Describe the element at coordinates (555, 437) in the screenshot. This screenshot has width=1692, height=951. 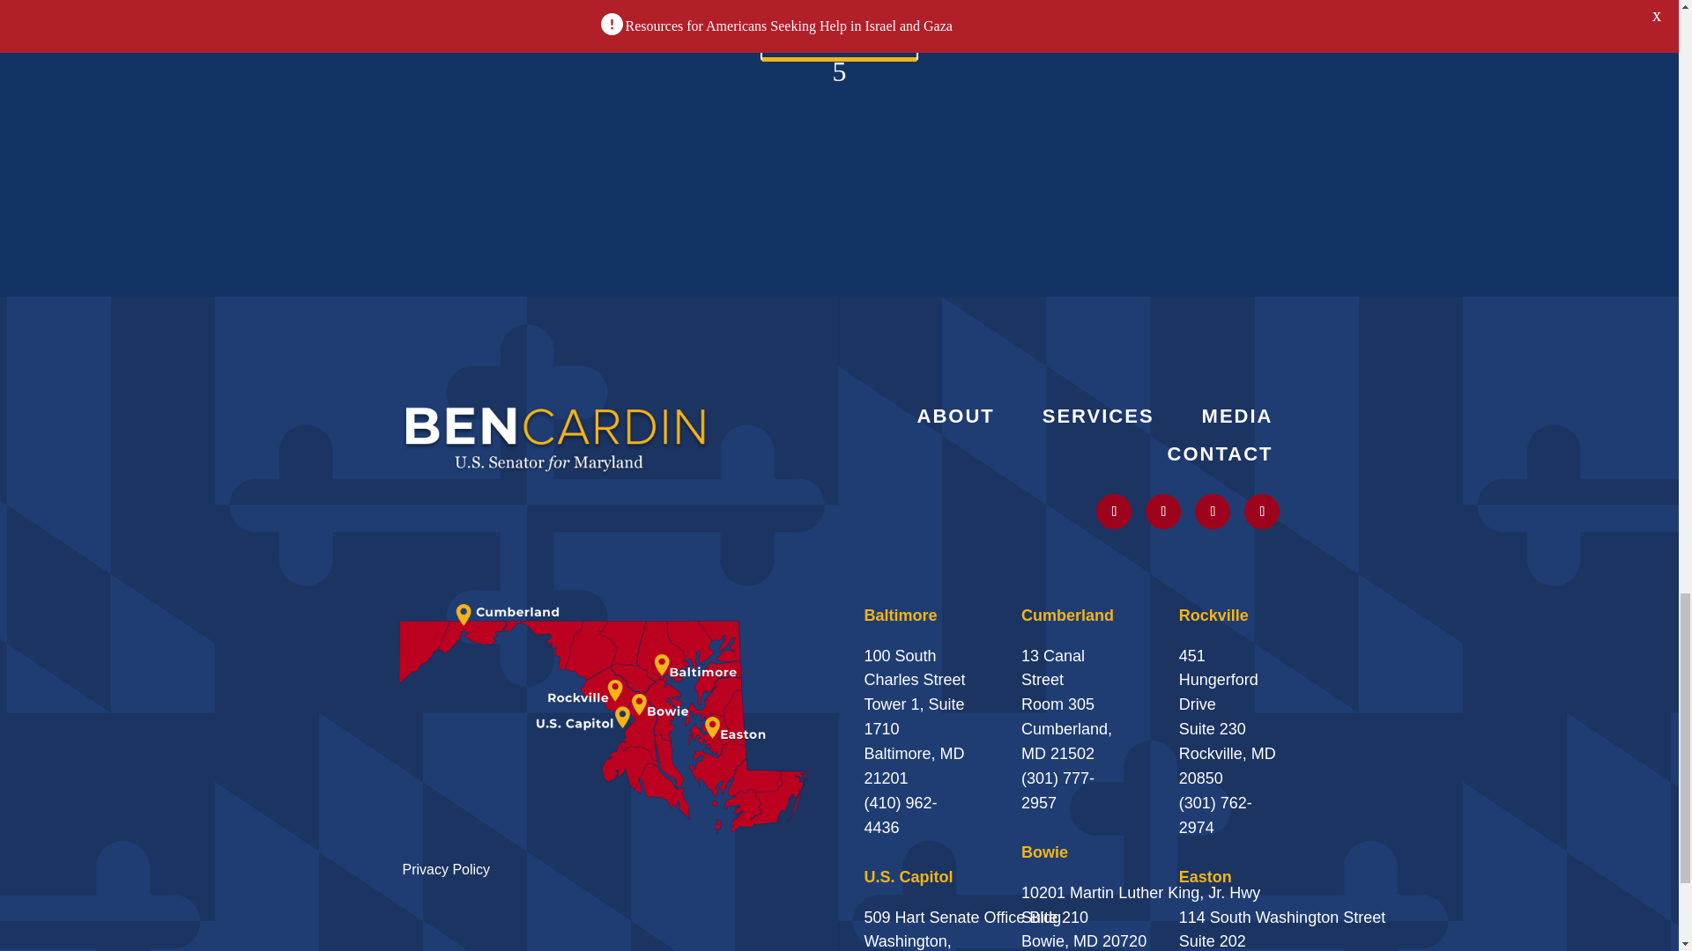
I see `Footer` at that location.